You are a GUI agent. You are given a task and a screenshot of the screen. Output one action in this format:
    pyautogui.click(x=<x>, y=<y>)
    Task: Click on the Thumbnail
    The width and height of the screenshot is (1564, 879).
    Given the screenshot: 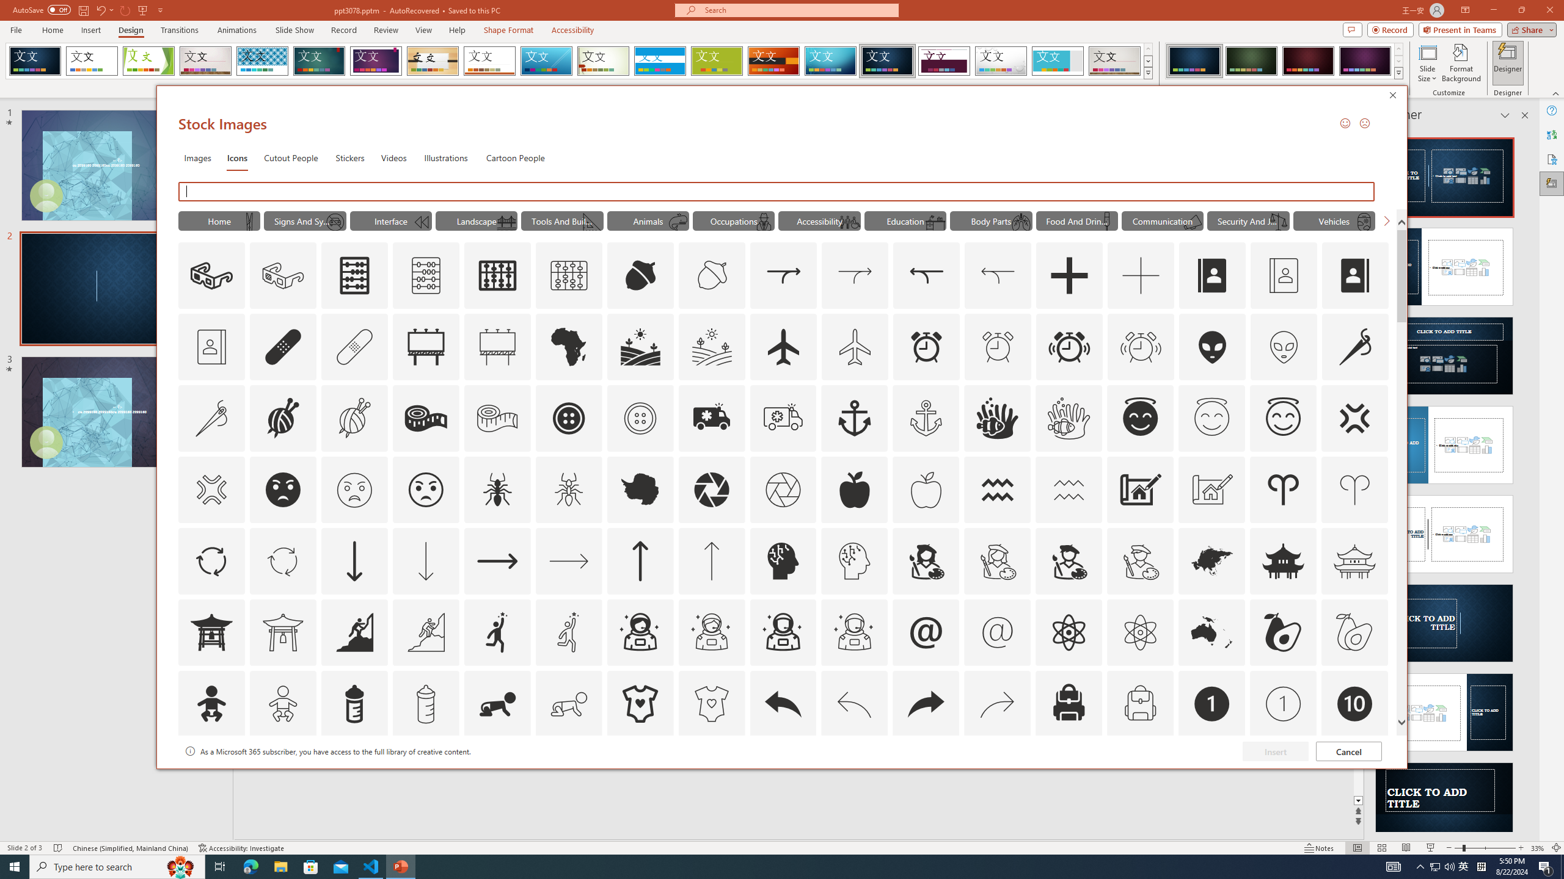 What is the action you would take?
    pyautogui.click(x=1379, y=751)
    